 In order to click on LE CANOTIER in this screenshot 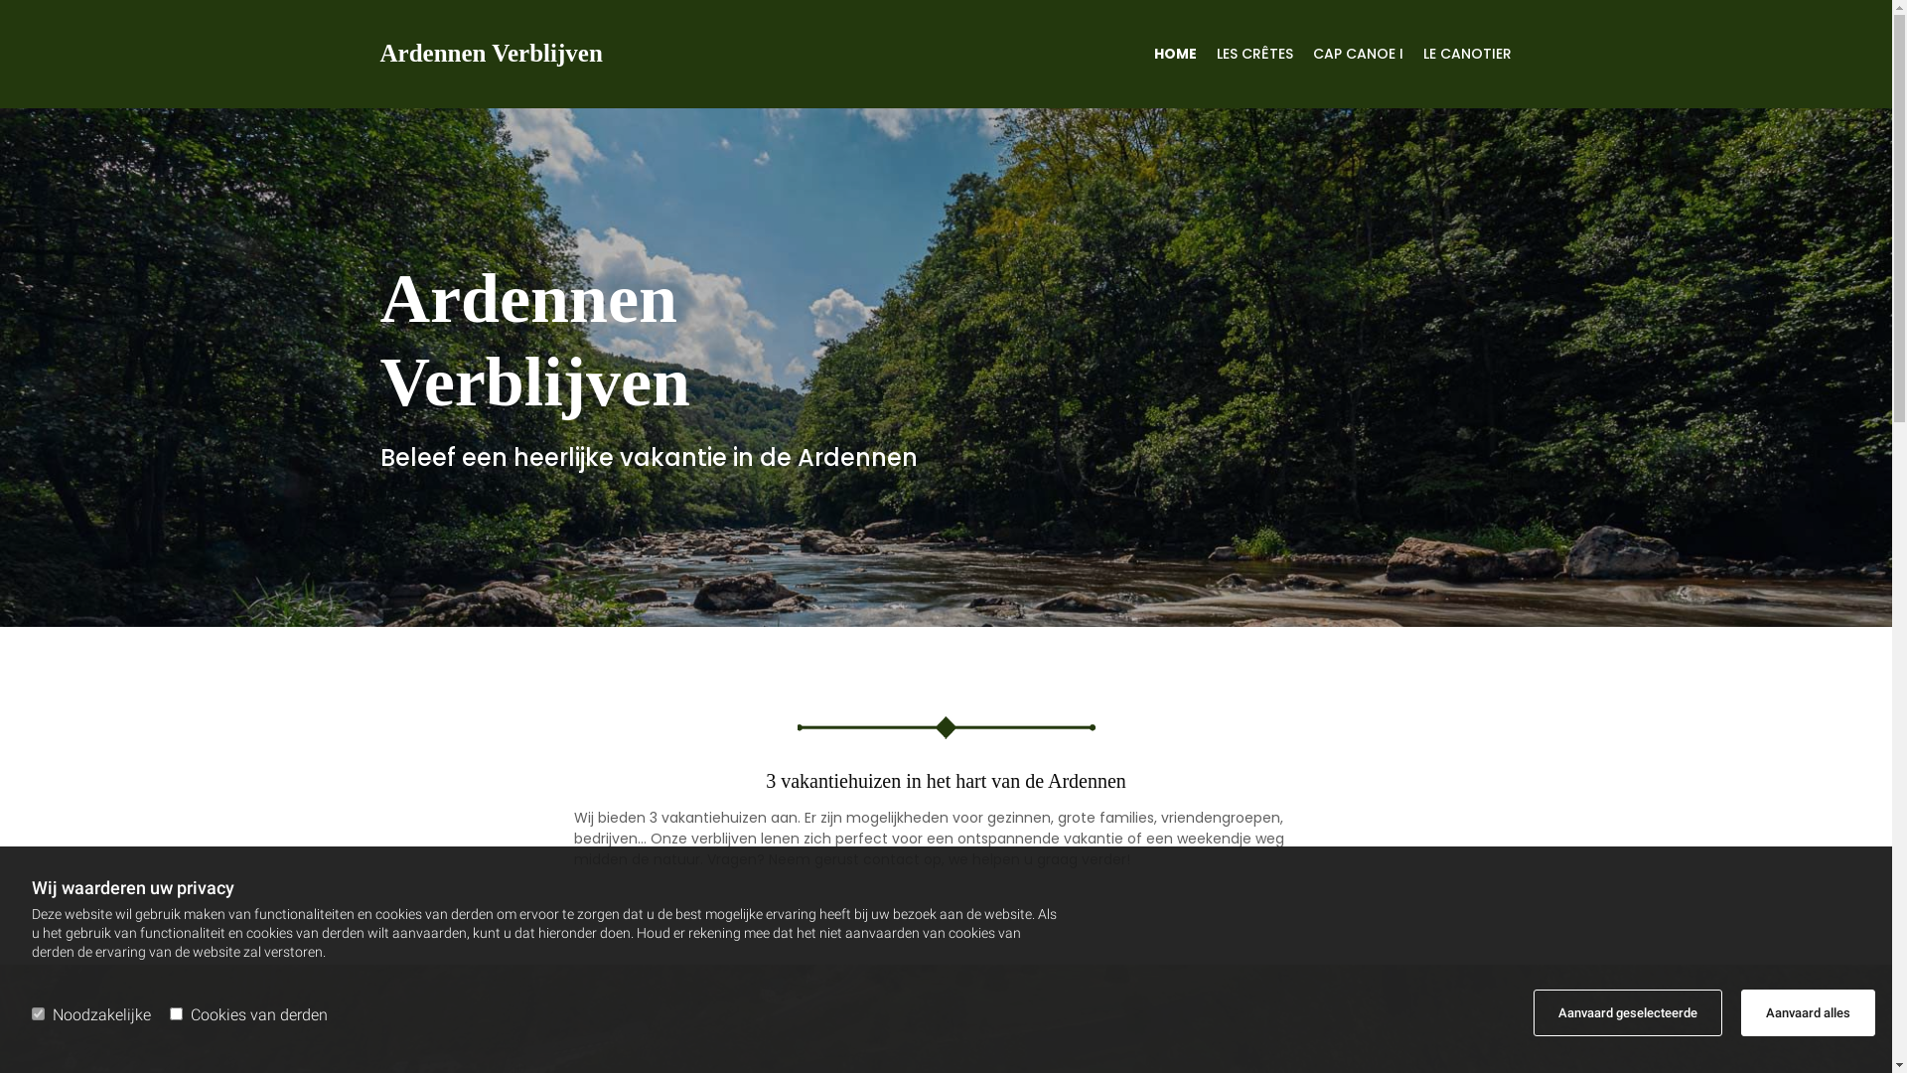, I will do `click(1458, 62)`.